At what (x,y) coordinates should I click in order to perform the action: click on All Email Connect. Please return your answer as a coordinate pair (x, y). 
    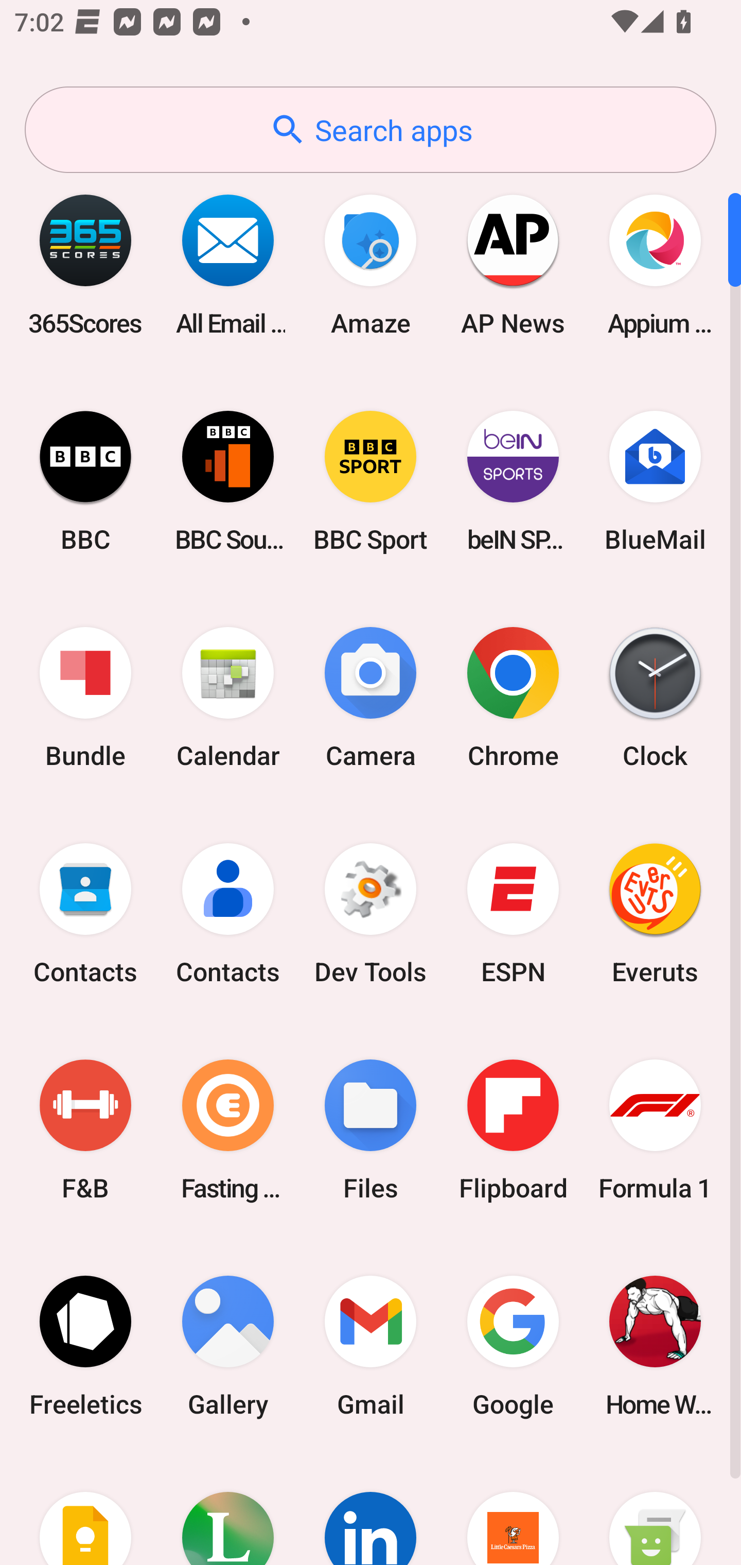
    Looking at the image, I should click on (228, 265).